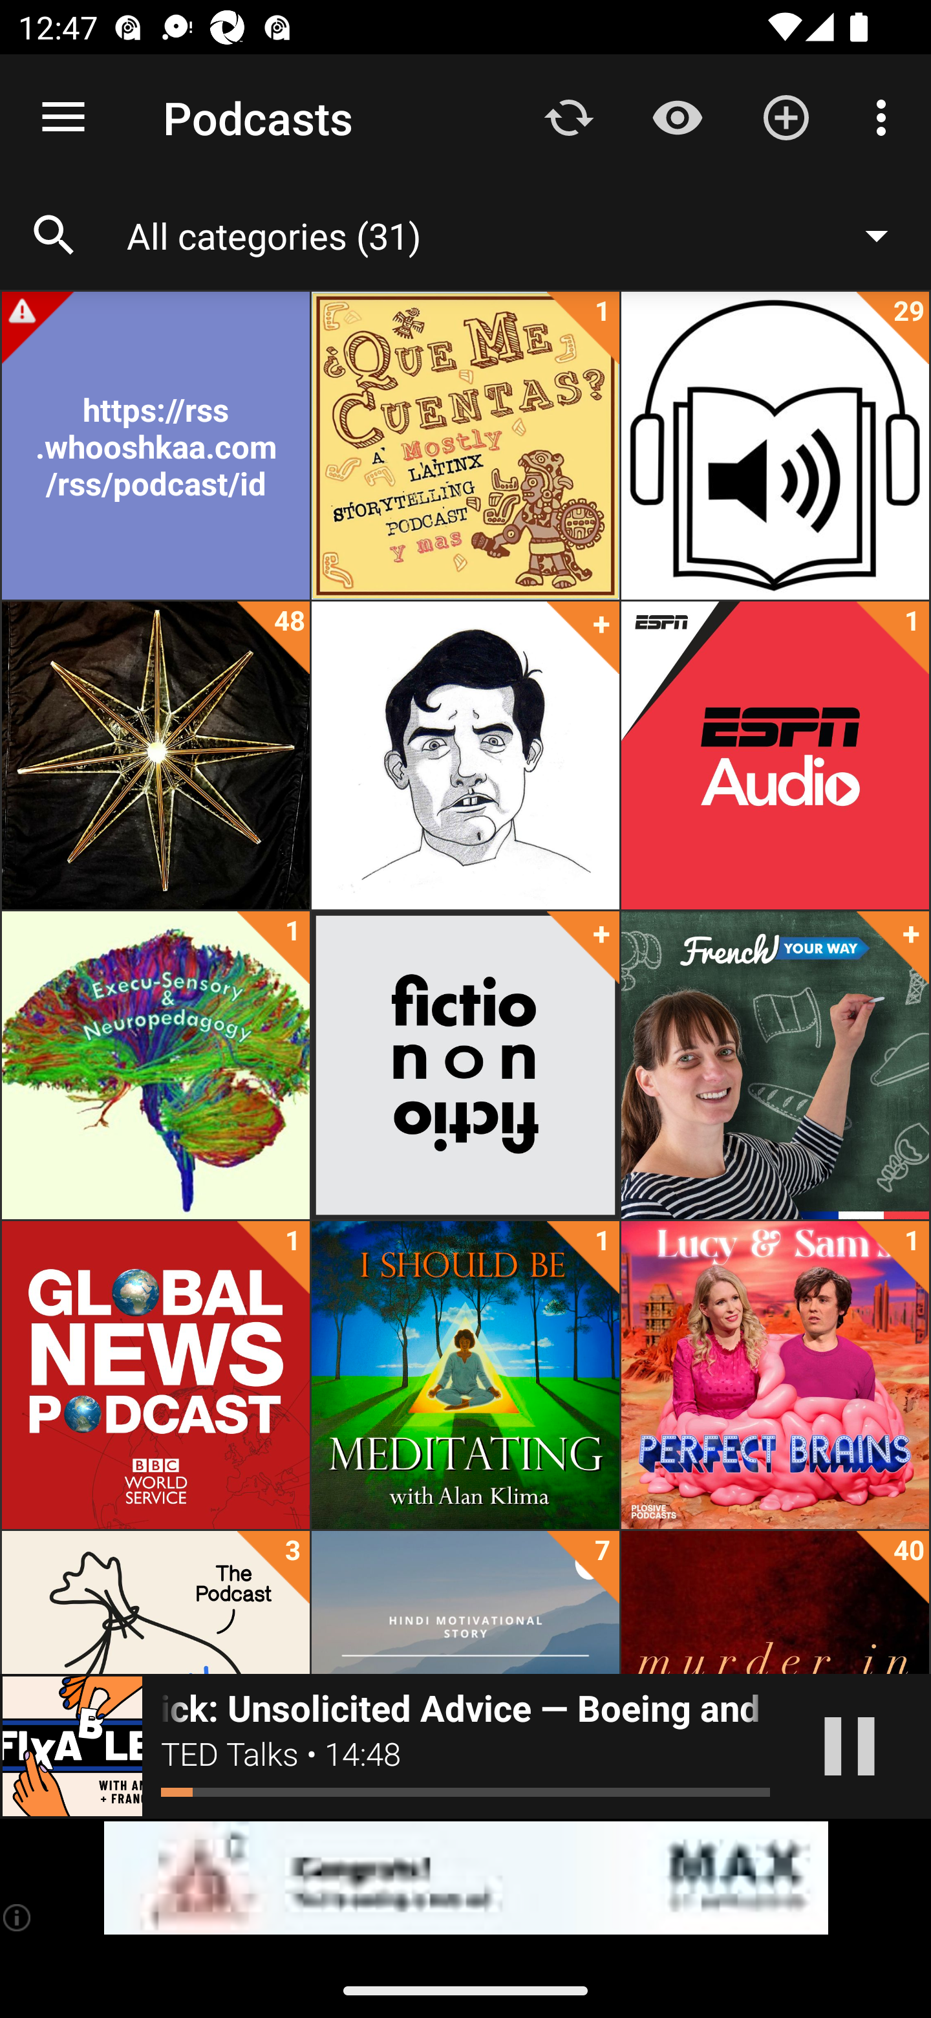 The height and width of the screenshot is (2018, 931). What do you see at coordinates (465, 1878) in the screenshot?
I see `app-monetization` at bounding box center [465, 1878].